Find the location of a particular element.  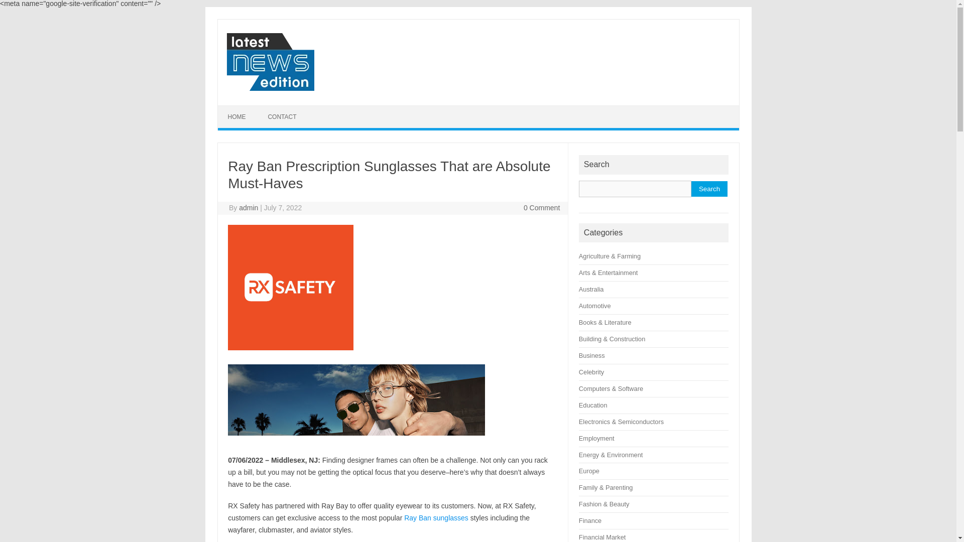

Australia is located at coordinates (591, 289).